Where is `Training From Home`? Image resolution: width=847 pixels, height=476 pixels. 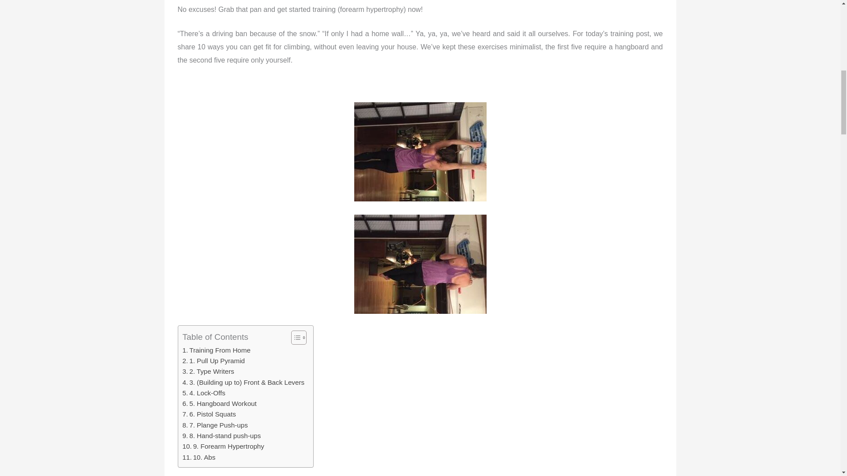
Training From Home is located at coordinates (217, 350).